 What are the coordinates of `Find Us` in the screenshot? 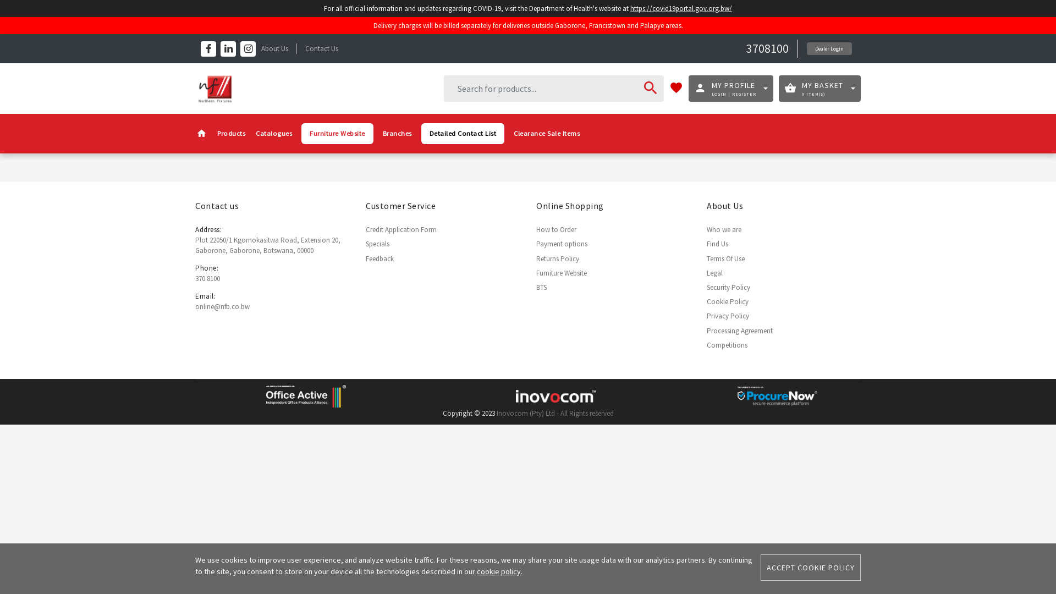 It's located at (717, 244).